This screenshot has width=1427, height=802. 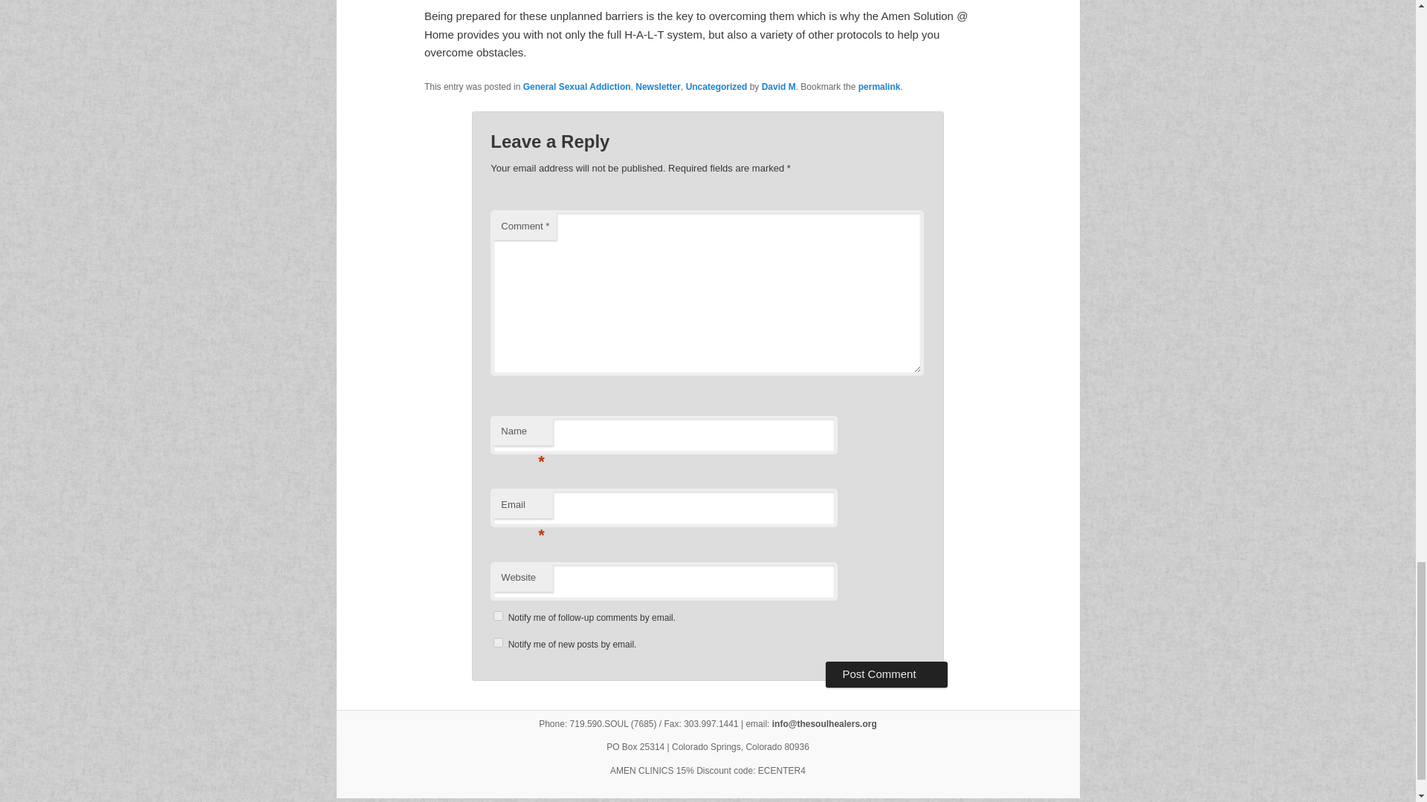 I want to click on Post Comment, so click(x=886, y=674).